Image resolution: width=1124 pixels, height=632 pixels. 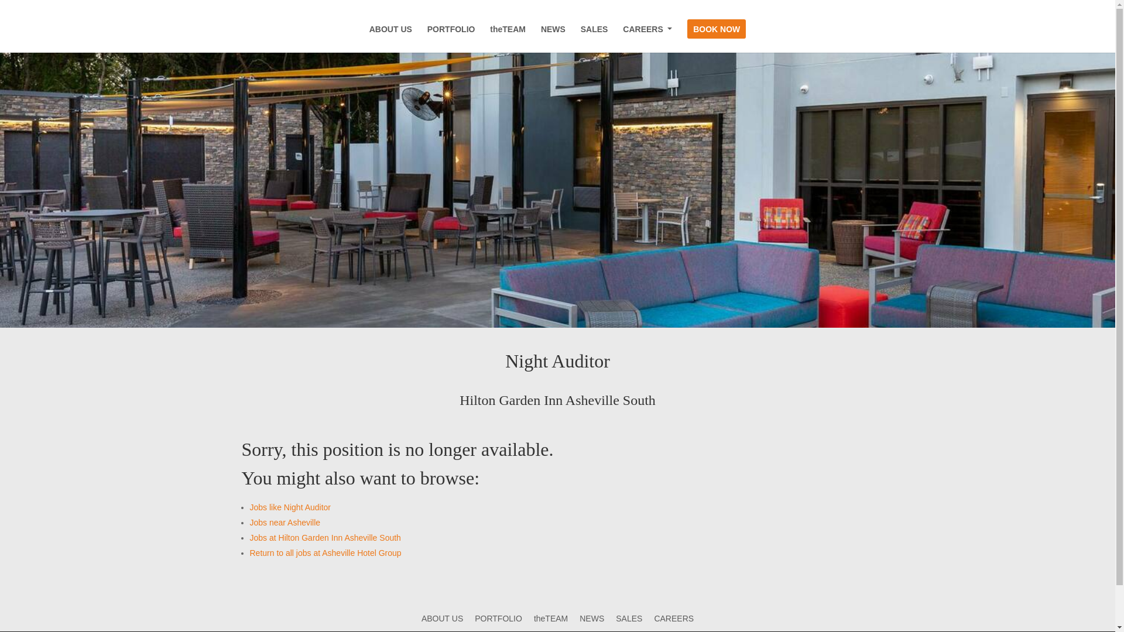 What do you see at coordinates (391, 39) in the screenshot?
I see `ABOUT US` at bounding box center [391, 39].